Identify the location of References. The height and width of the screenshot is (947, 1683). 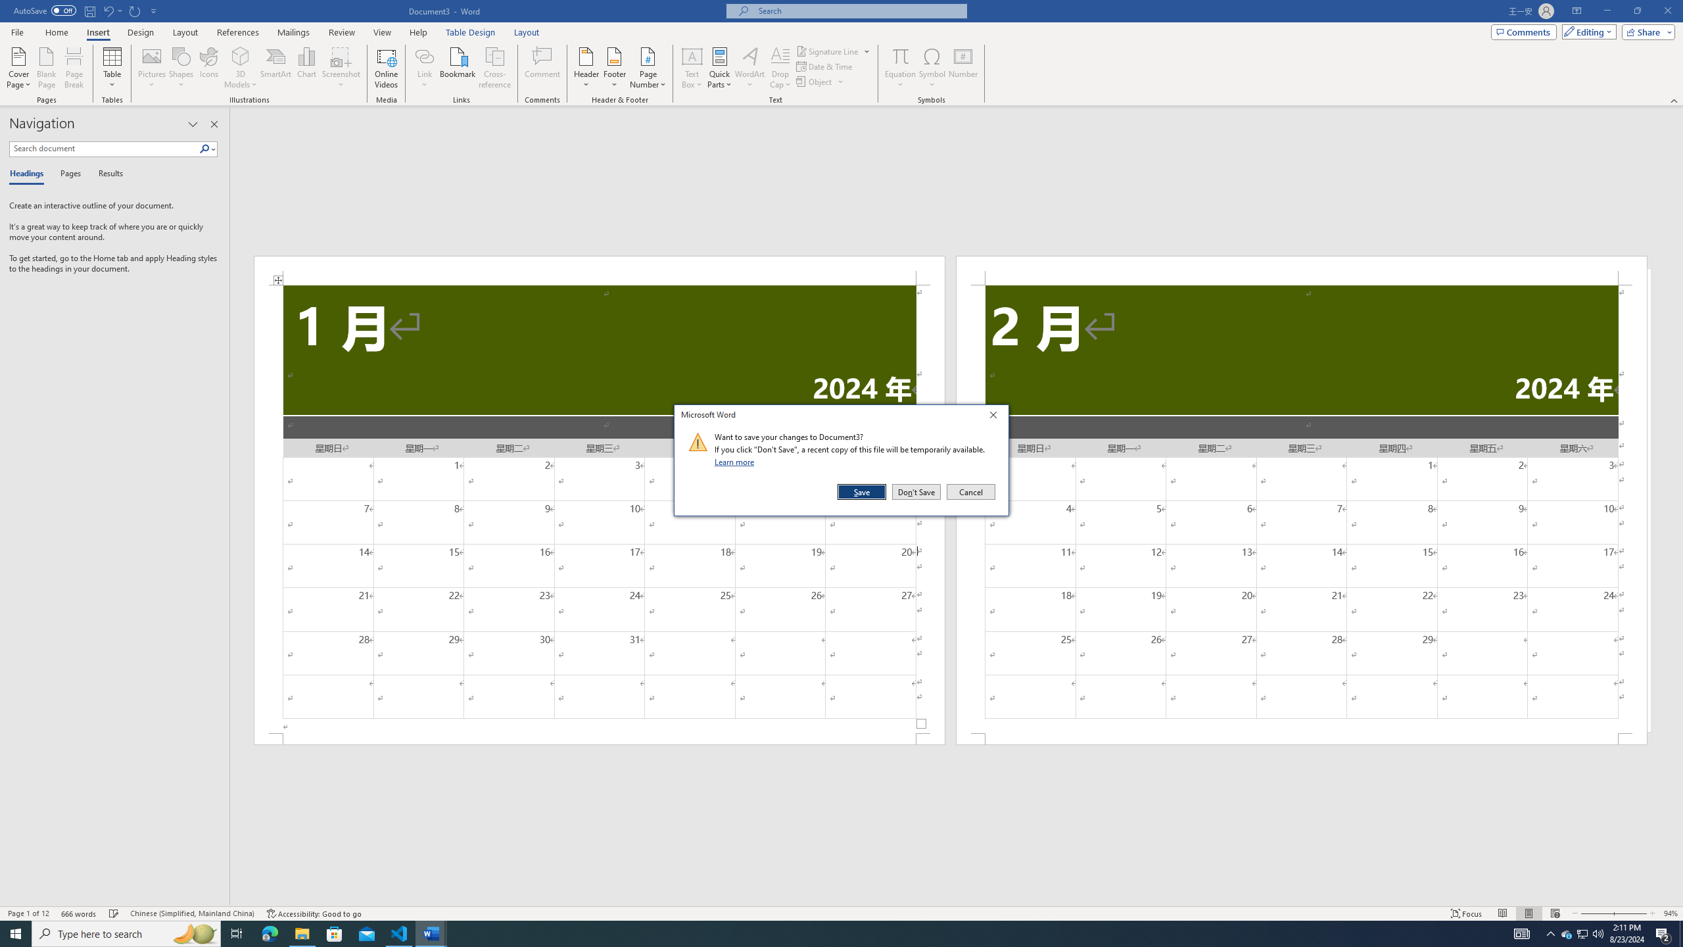
(238, 32).